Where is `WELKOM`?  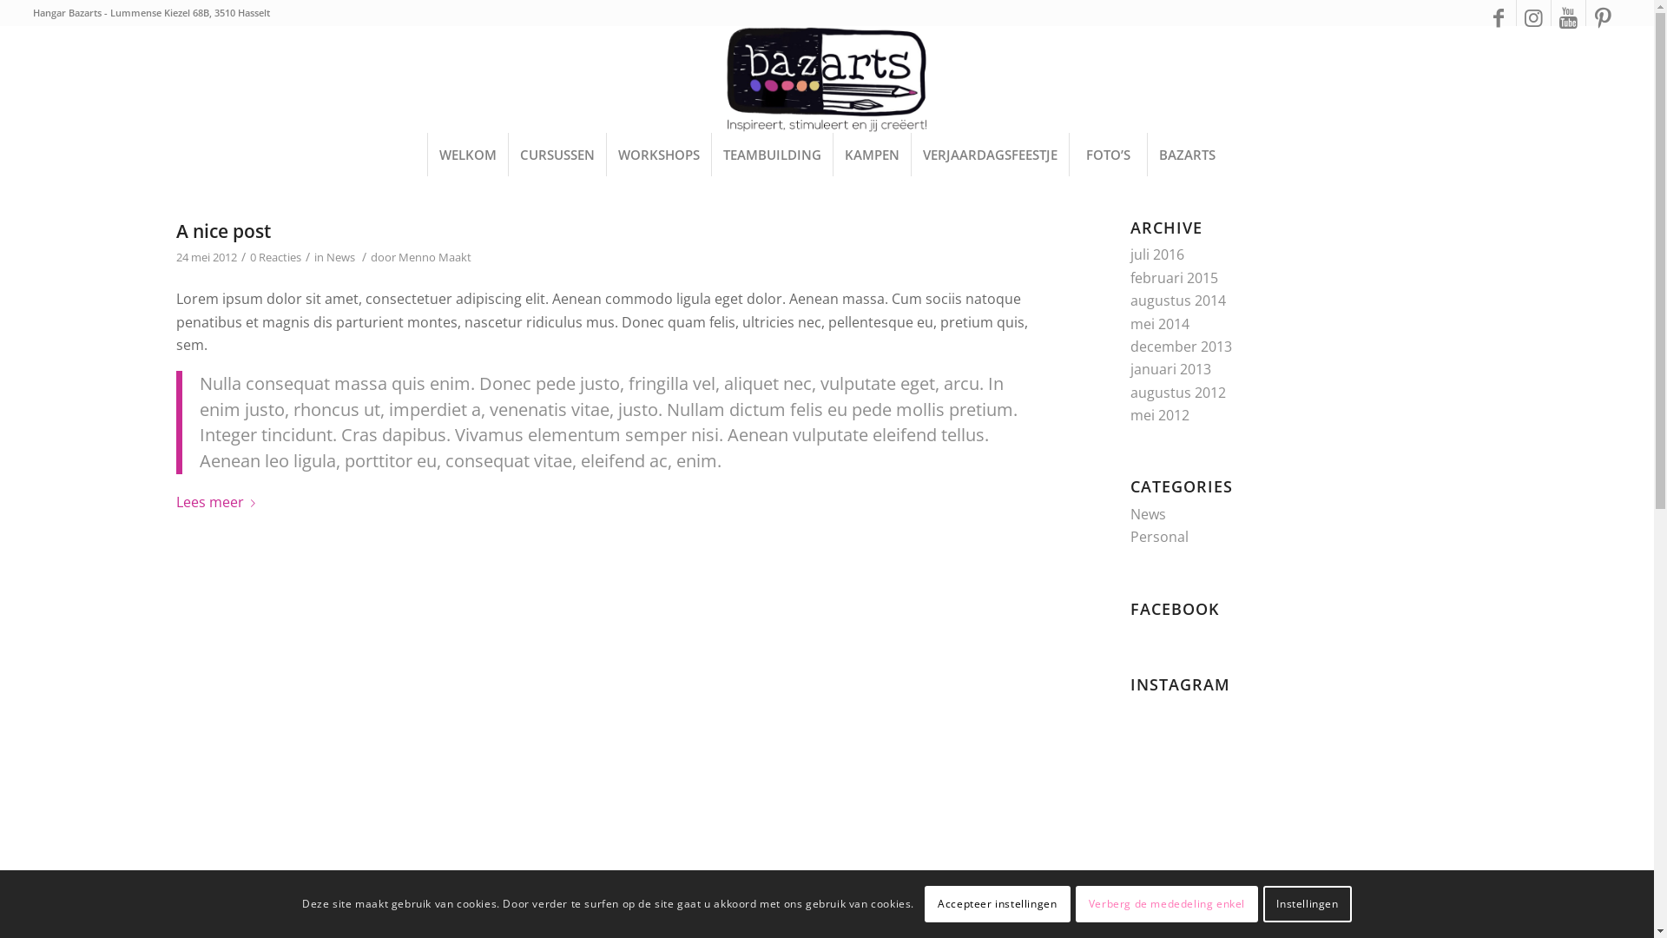
WELKOM is located at coordinates (467, 155).